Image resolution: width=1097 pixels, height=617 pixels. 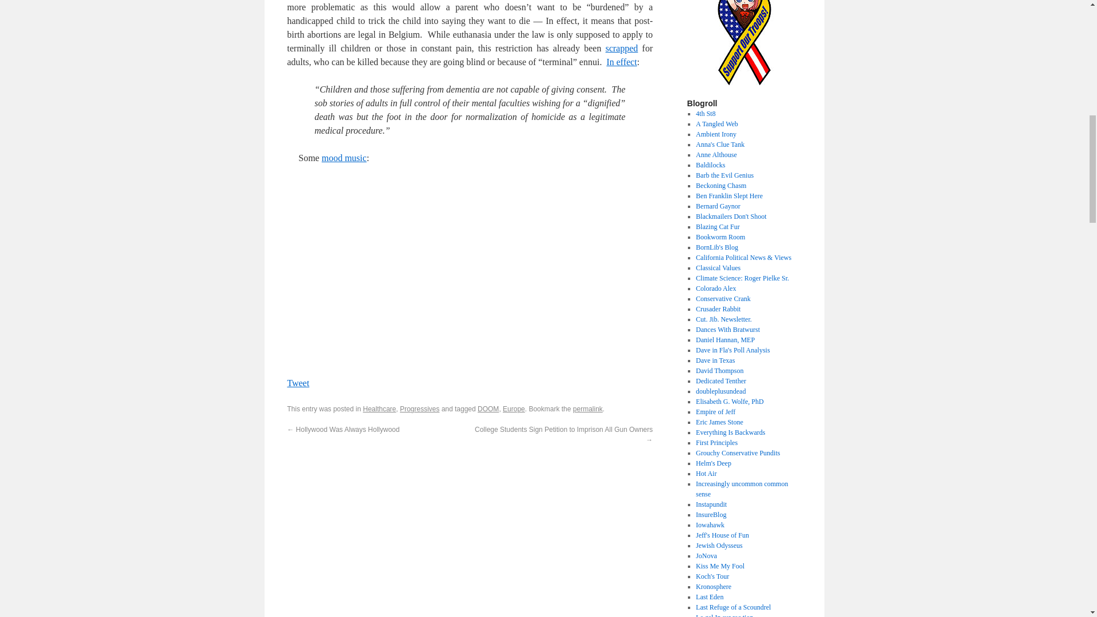 I want to click on scrapped, so click(x=622, y=48).